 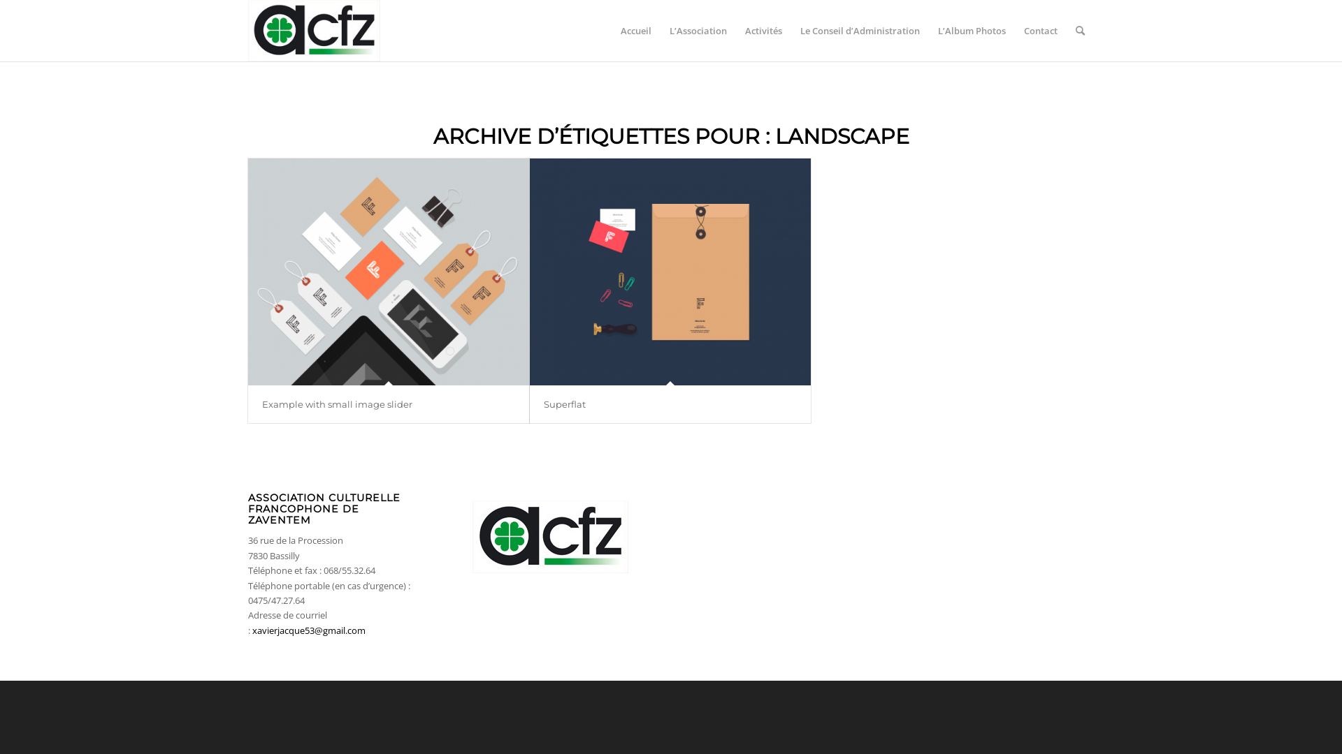 I want to click on xavierjacque53@gmail.com, so click(x=309, y=630).